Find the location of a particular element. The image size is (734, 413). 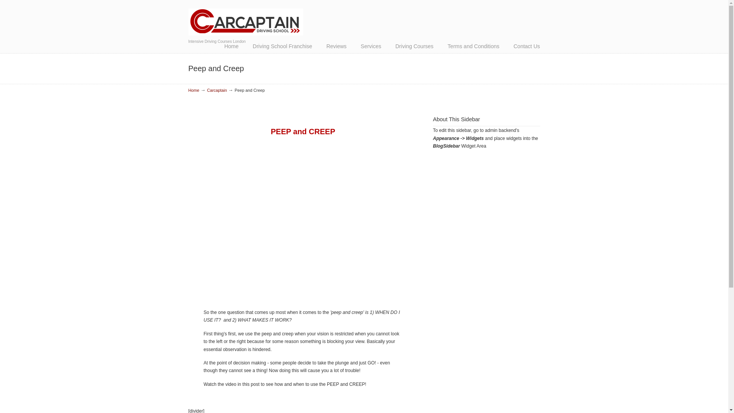

Services is located at coordinates (371, 46).